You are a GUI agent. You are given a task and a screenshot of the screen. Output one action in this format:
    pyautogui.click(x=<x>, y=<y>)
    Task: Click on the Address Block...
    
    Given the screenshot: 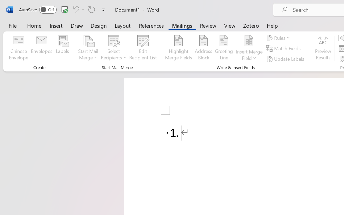 What is the action you would take?
    pyautogui.click(x=203, y=48)
    